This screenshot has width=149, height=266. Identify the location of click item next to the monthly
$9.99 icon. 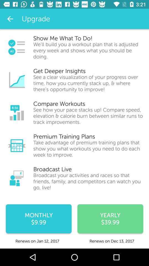
(110, 219).